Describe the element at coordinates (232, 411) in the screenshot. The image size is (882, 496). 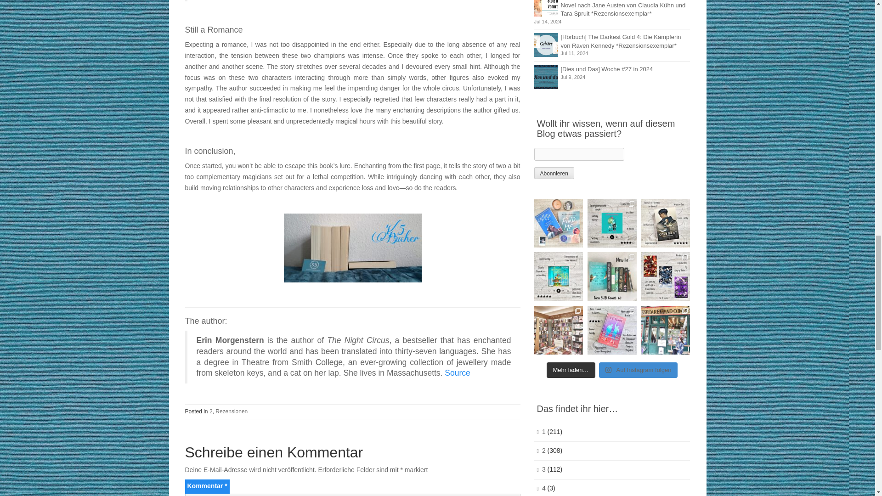
I see `Rezensionen` at that location.